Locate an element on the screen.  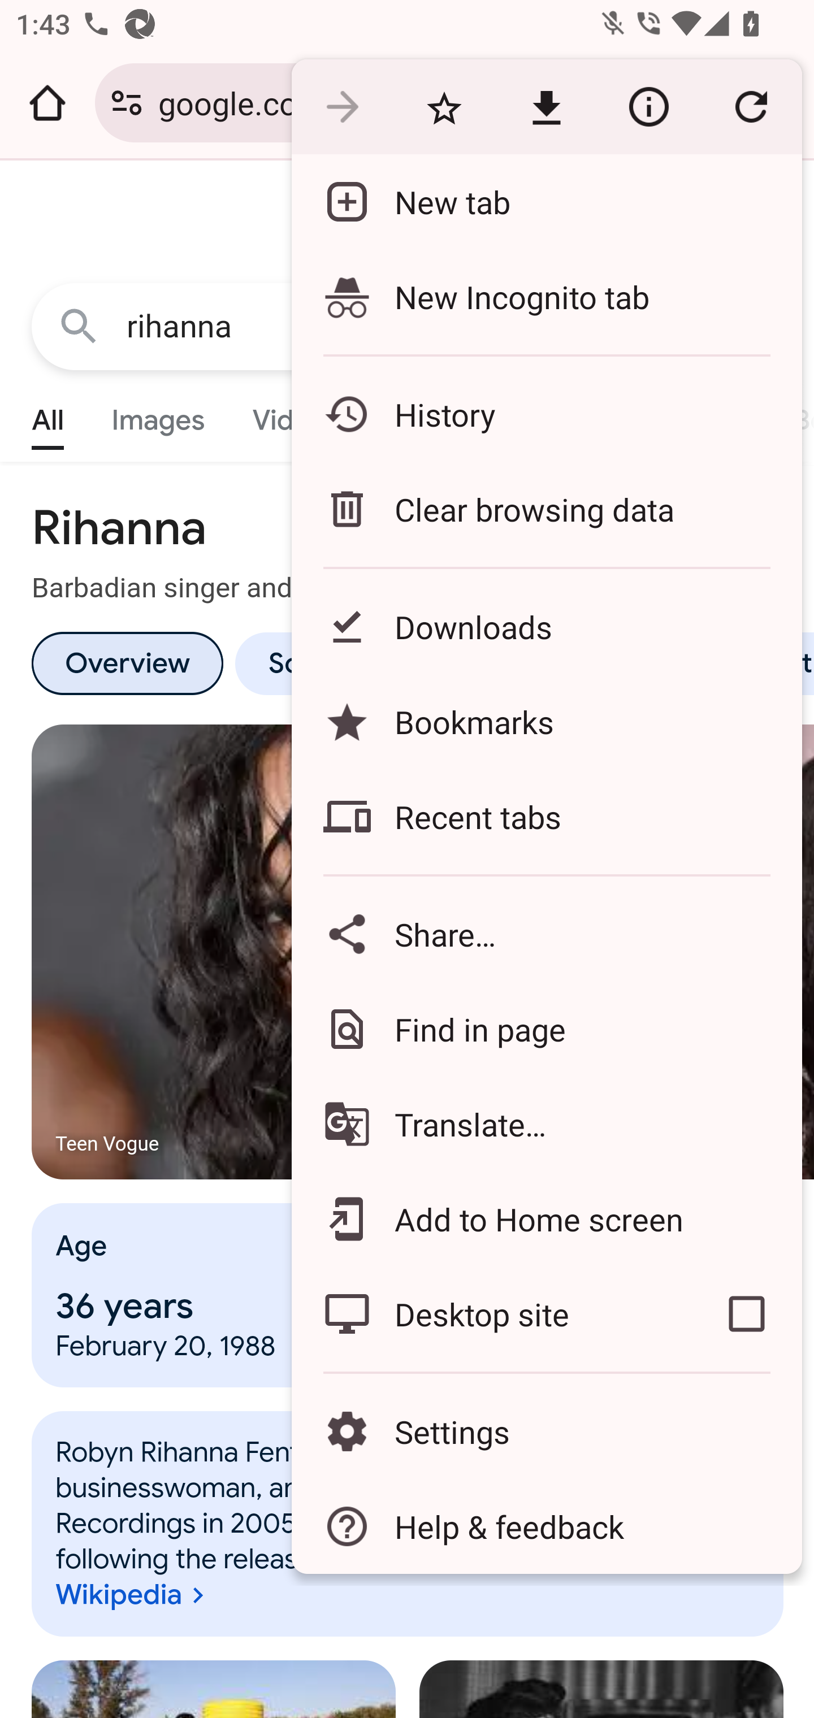
New Incognito tab is located at coordinates (546, 296).